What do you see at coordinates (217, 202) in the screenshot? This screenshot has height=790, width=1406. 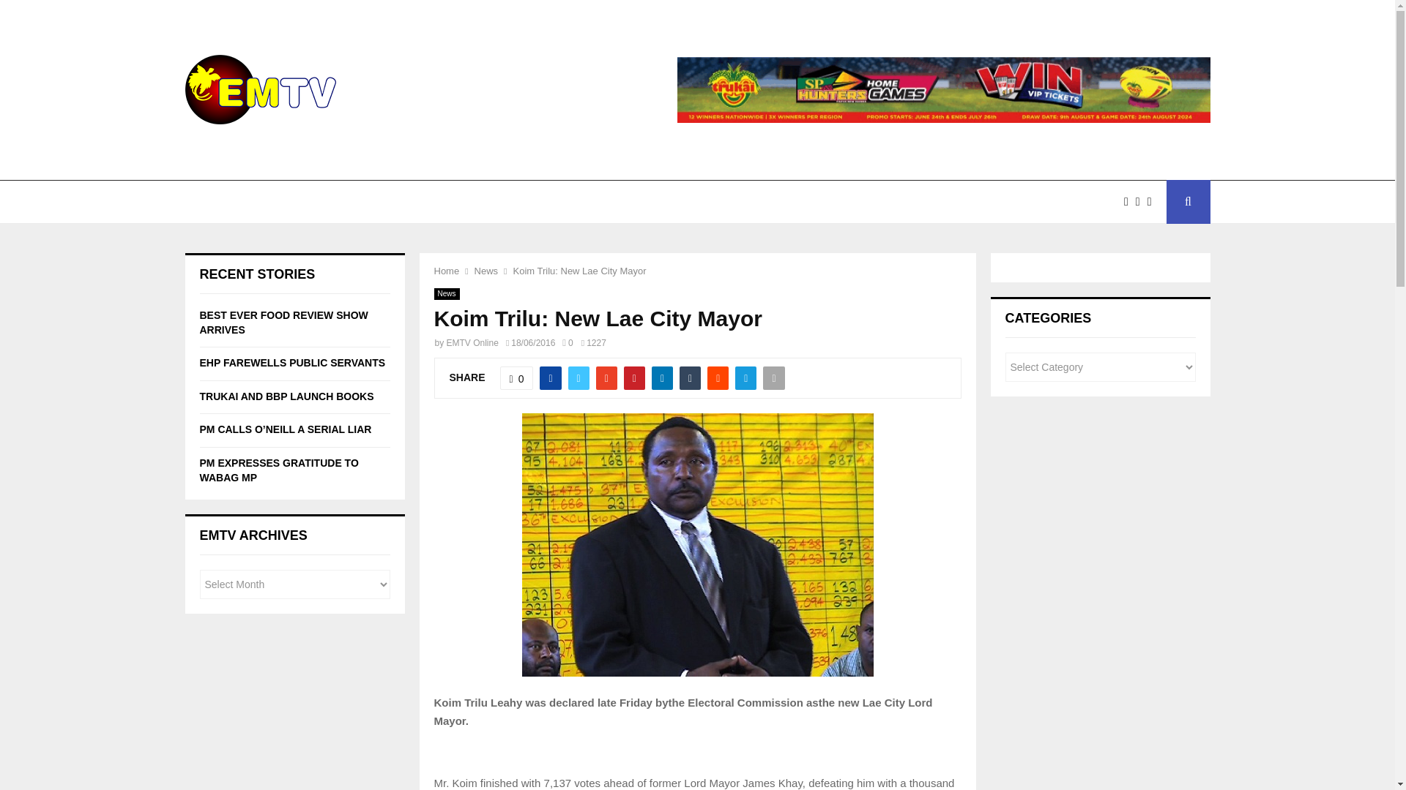 I see `NEWS` at bounding box center [217, 202].